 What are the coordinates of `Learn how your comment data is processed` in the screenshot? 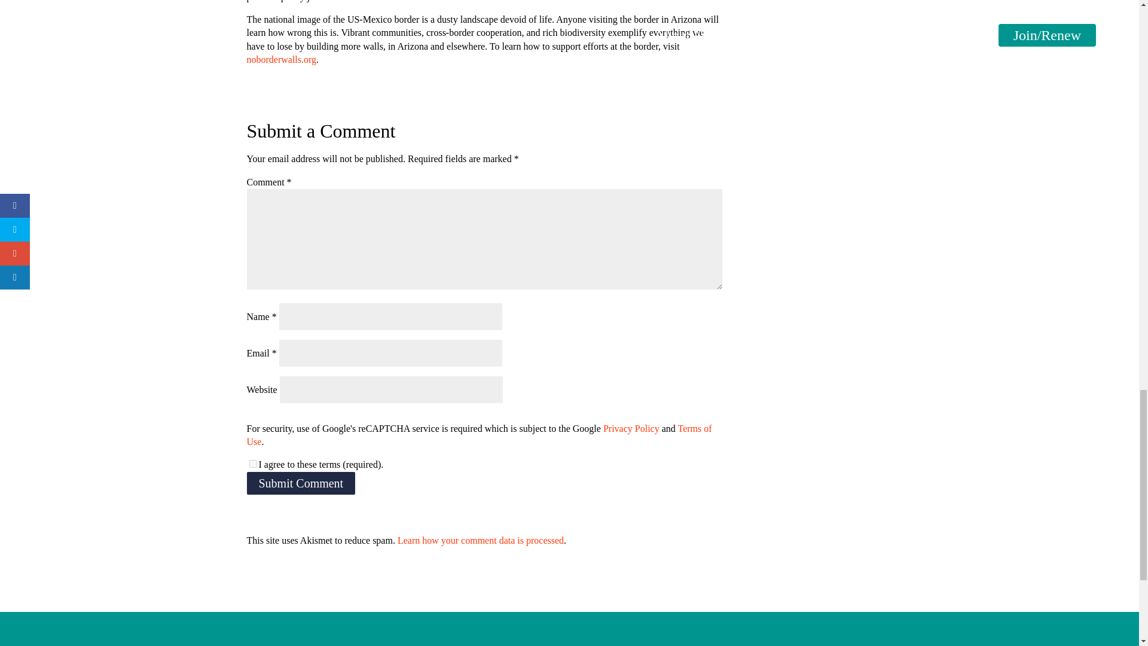 It's located at (480, 540).